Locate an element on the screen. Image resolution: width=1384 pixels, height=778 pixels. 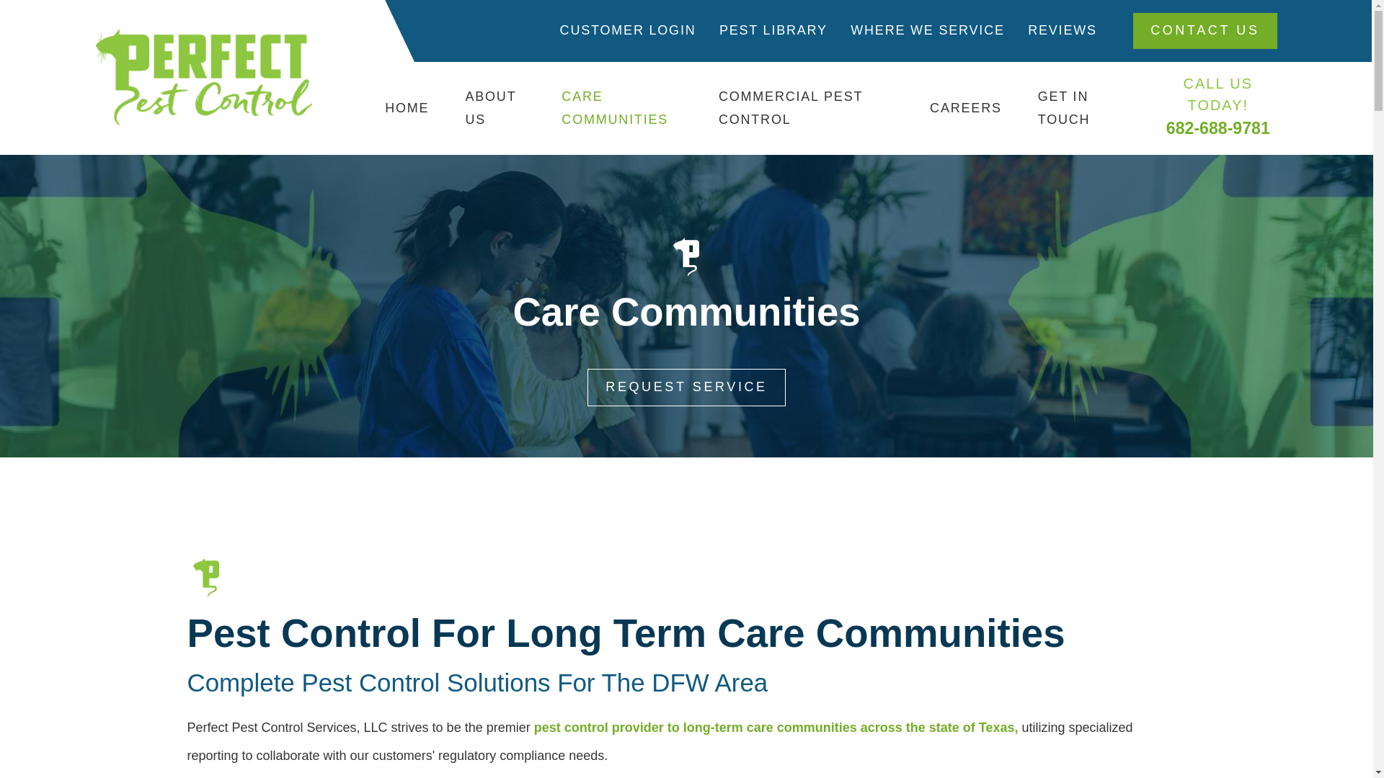
COMMERCIAL PEST CONTROL is located at coordinates (806, 108).